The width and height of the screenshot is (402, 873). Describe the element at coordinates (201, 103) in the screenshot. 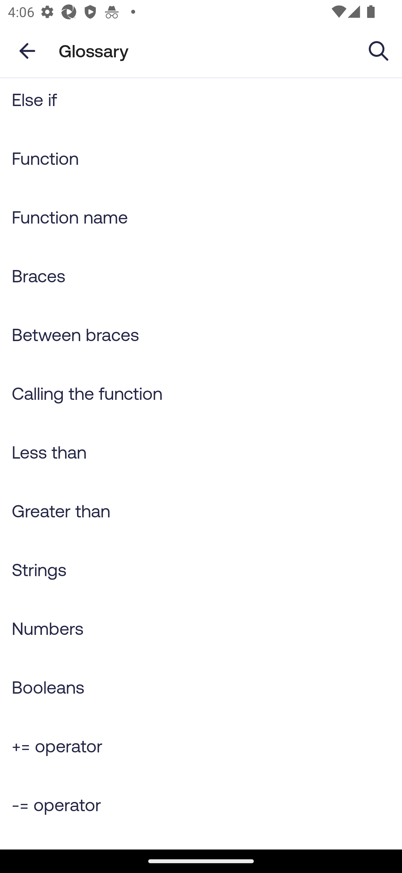

I see `Else if` at that location.